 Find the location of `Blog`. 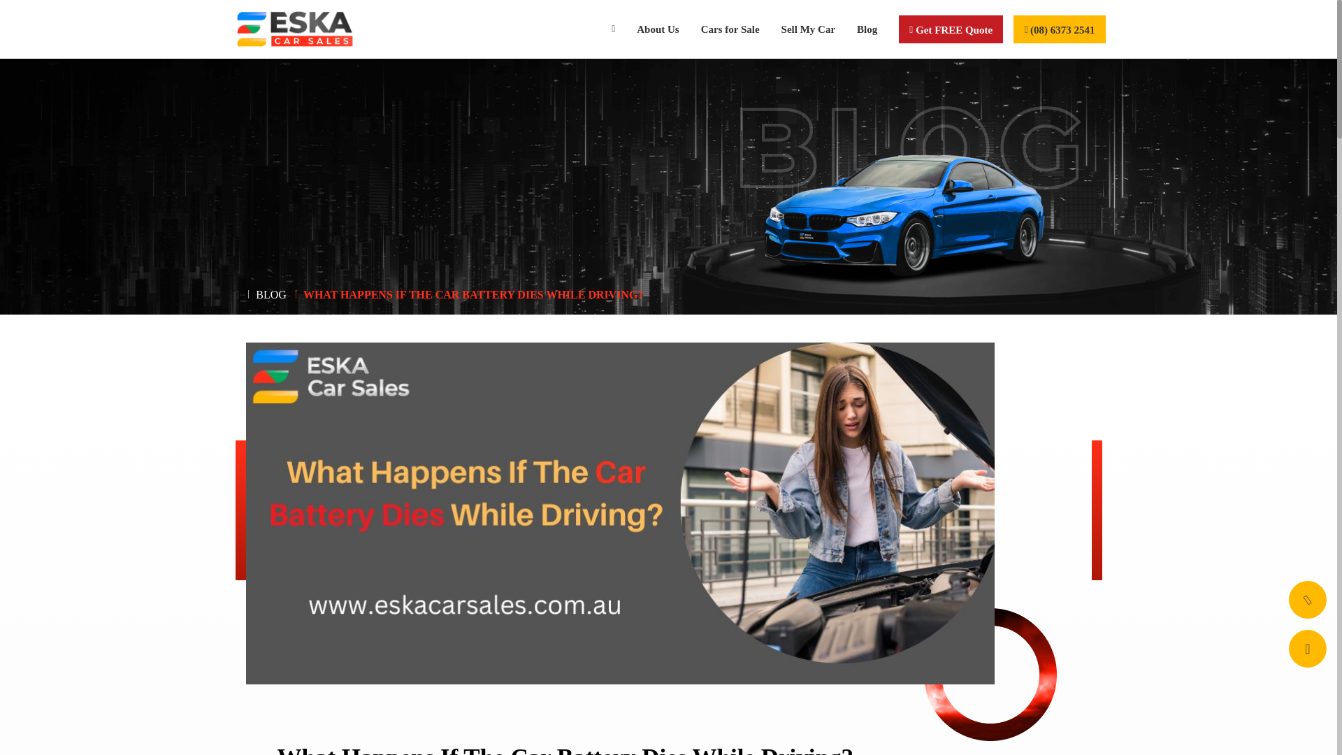

Blog is located at coordinates (867, 29).